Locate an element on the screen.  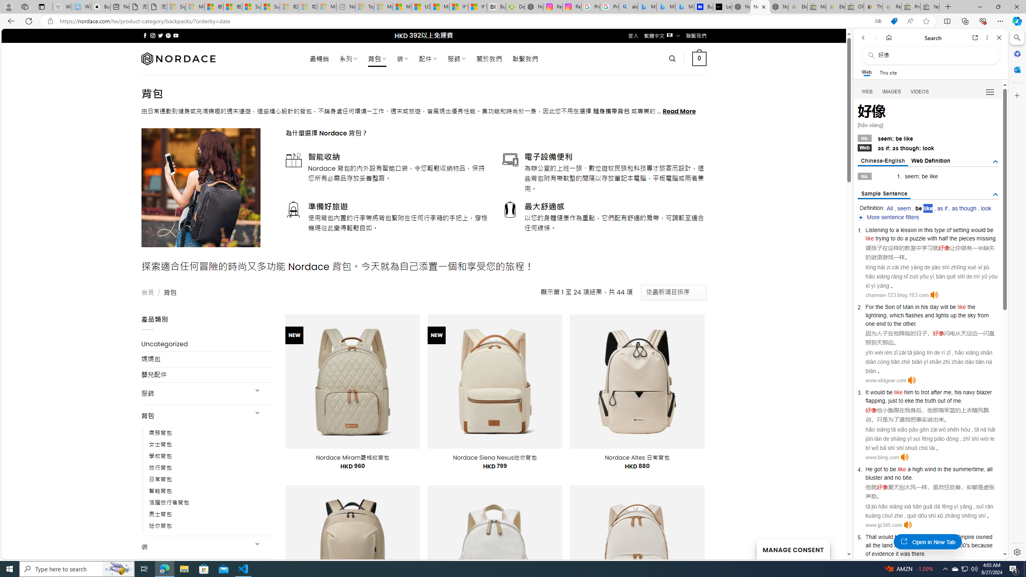
Follow on Pinterest is located at coordinates (168, 35).